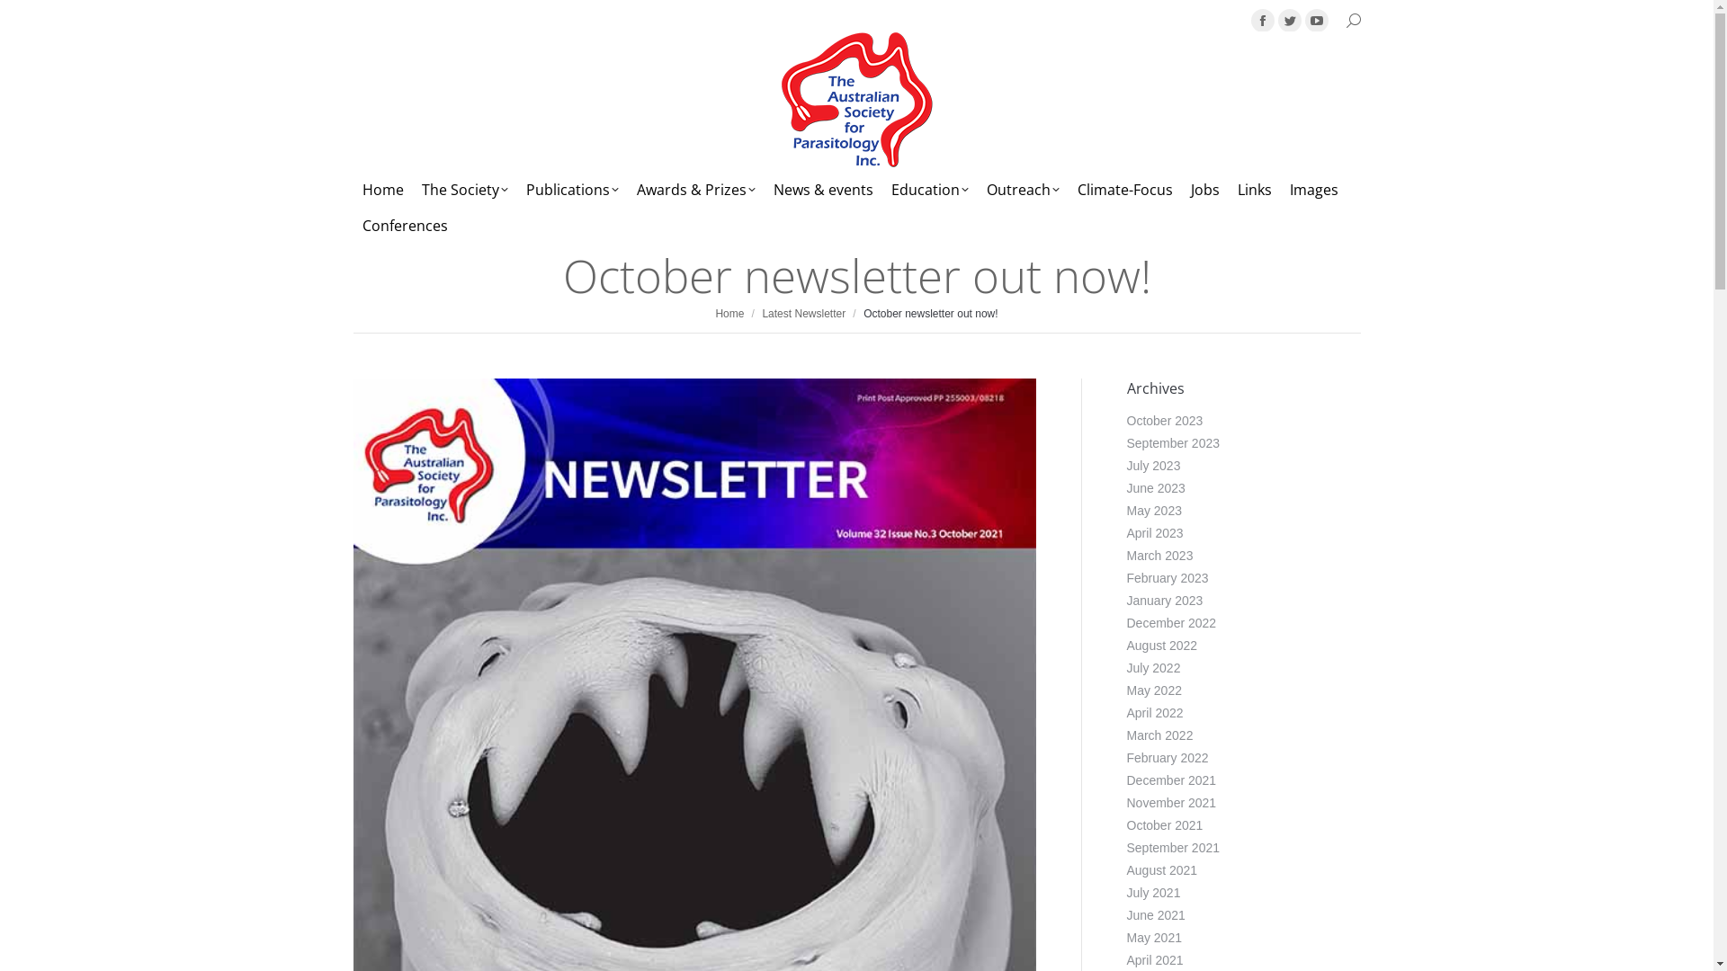 The height and width of the screenshot is (971, 1727). Describe the element at coordinates (928, 190) in the screenshot. I see `Education` at that location.